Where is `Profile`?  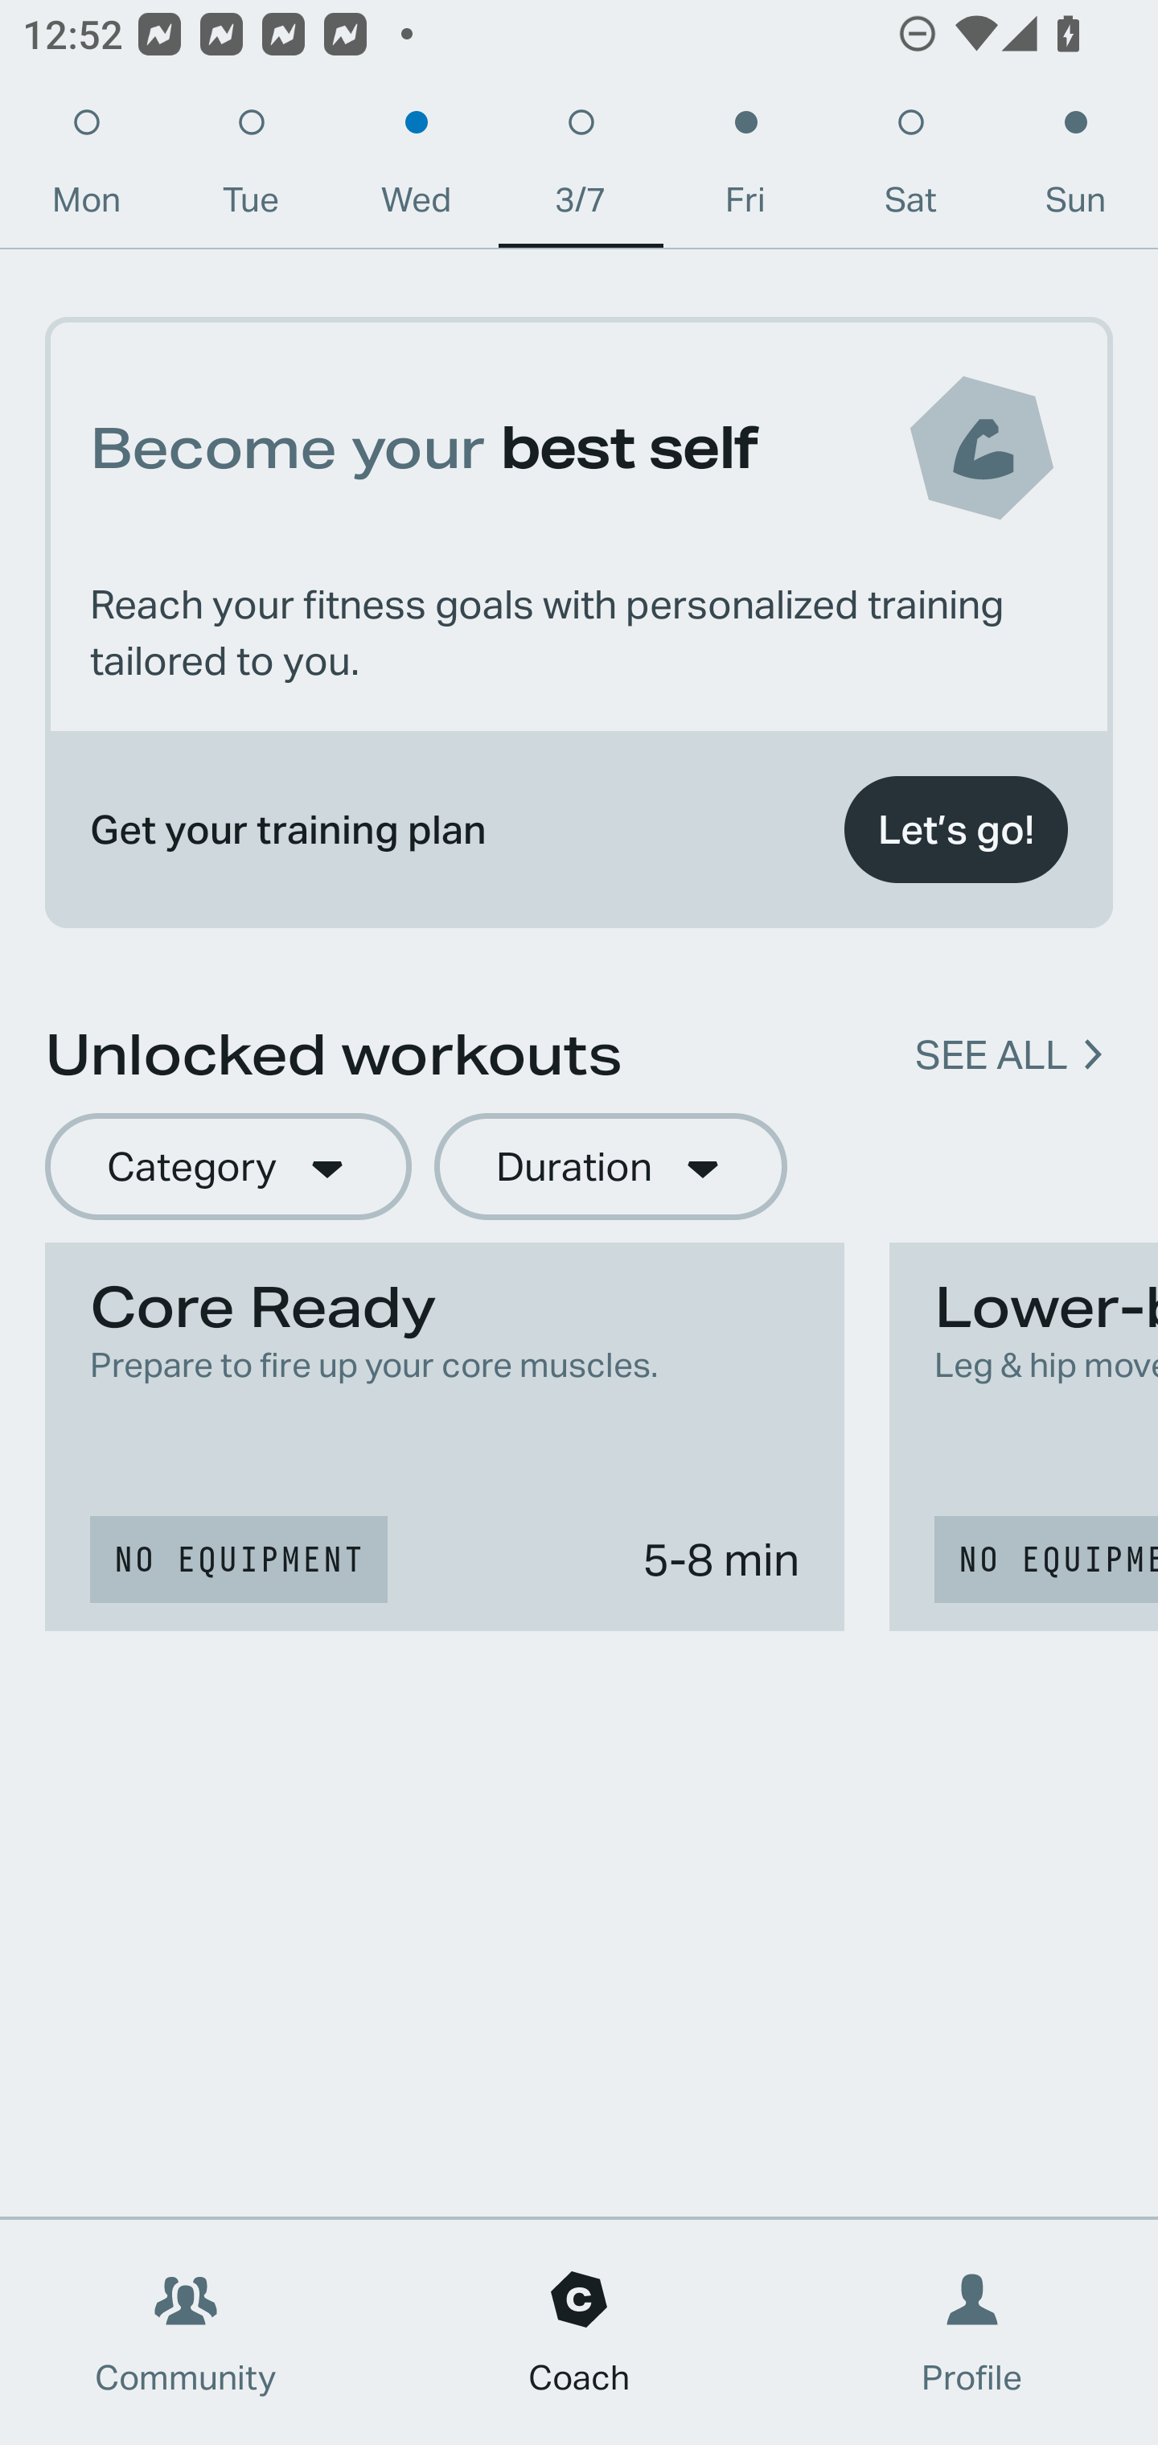 Profile is located at coordinates (973, 2332).